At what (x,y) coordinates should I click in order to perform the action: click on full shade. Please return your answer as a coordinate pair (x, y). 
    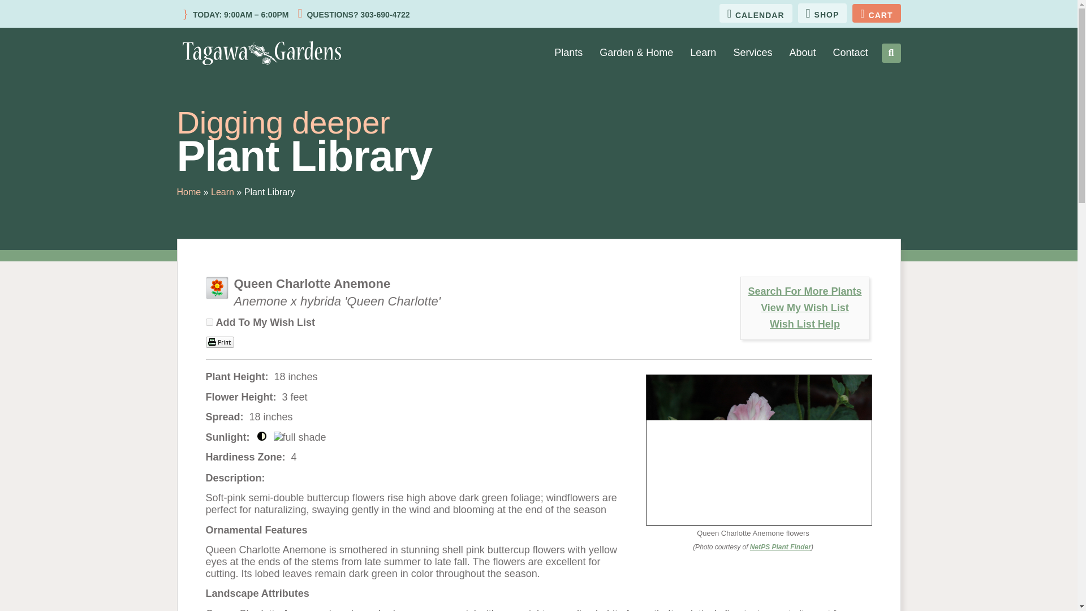
    Looking at the image, I should click on (300, 437).